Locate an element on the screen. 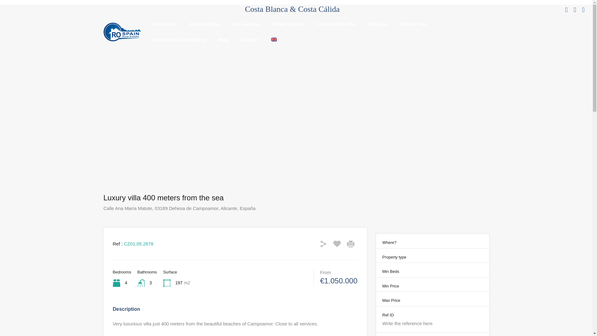 The height and width of the screenshot is (336, 597). Properties is located at coordinates (164, 24).